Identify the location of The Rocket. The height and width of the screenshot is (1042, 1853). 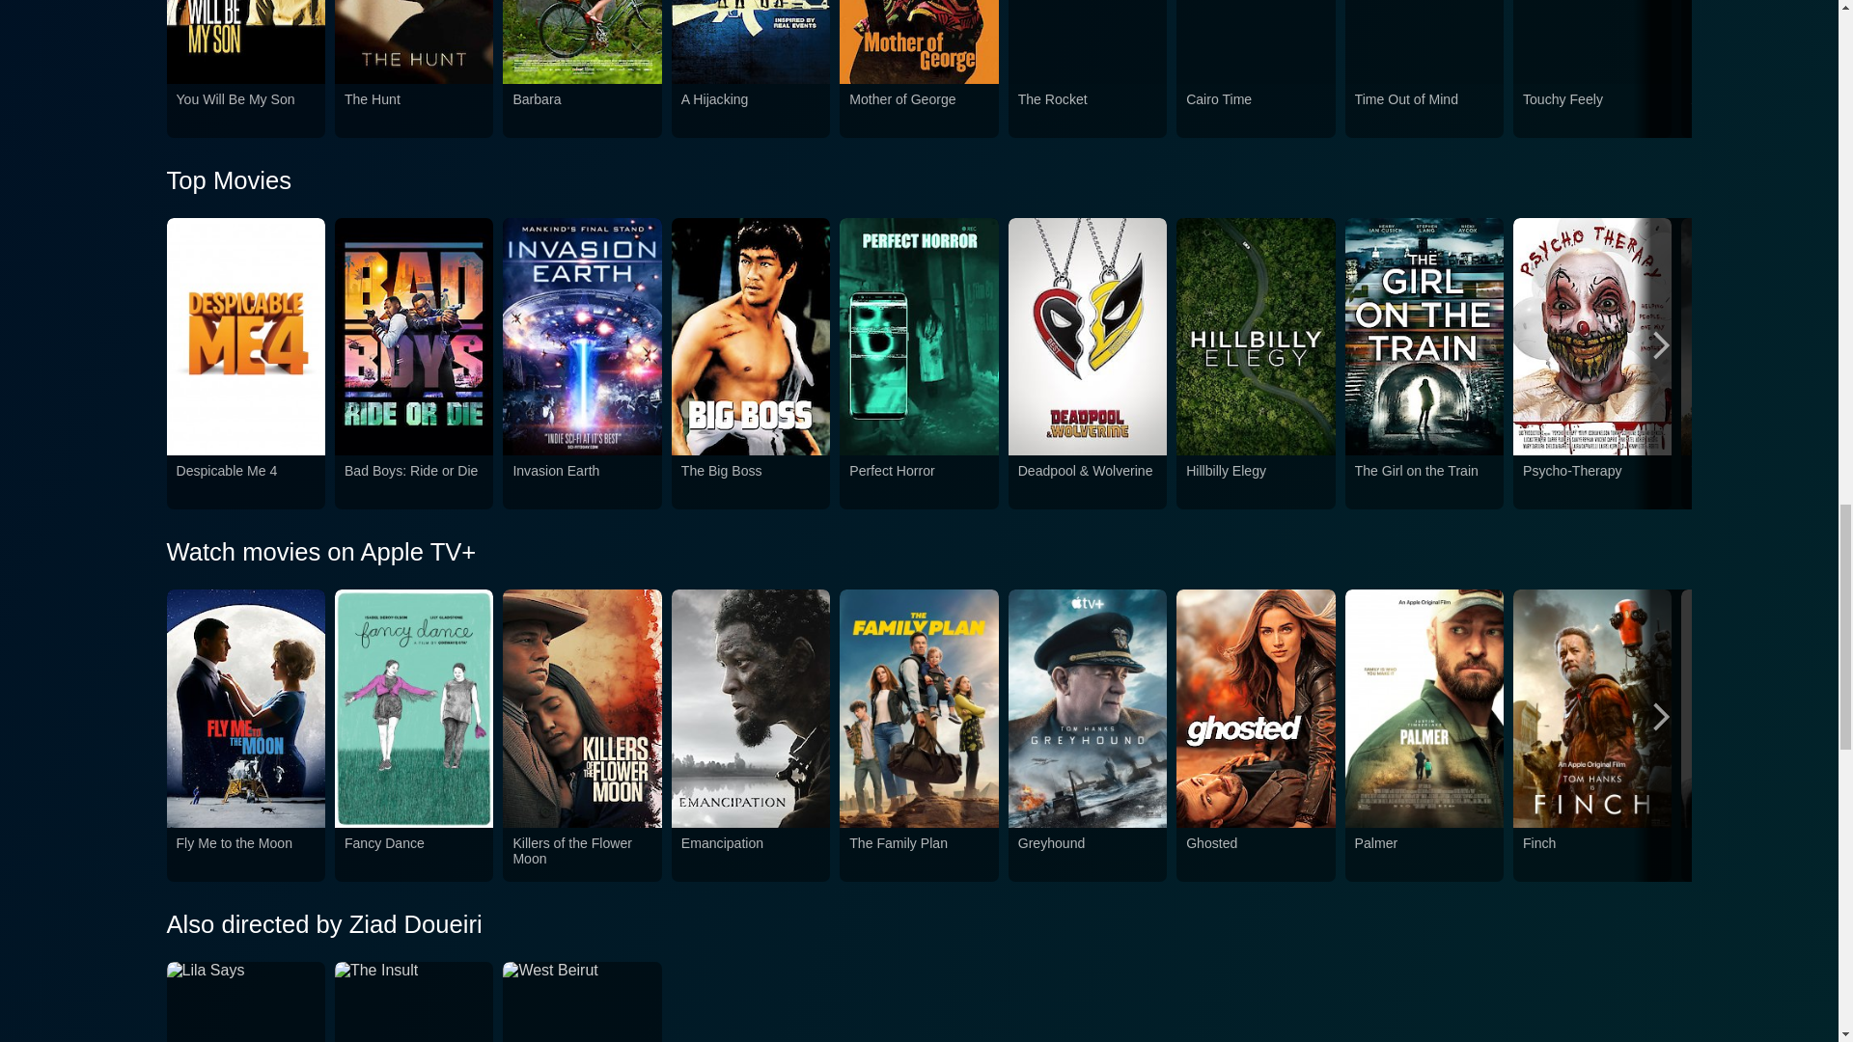
(1087, 111).